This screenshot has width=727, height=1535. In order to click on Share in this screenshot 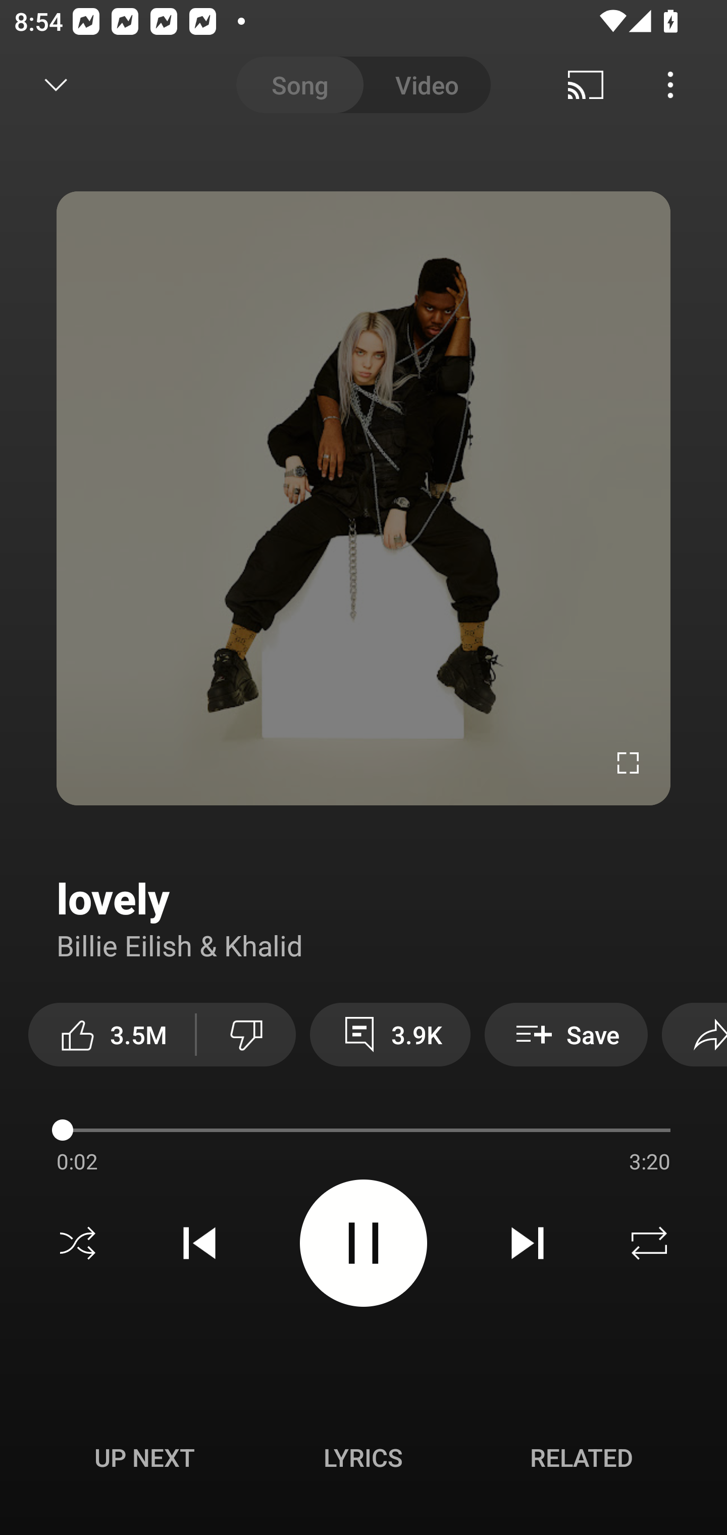, I will do `click(694, 1034)`.